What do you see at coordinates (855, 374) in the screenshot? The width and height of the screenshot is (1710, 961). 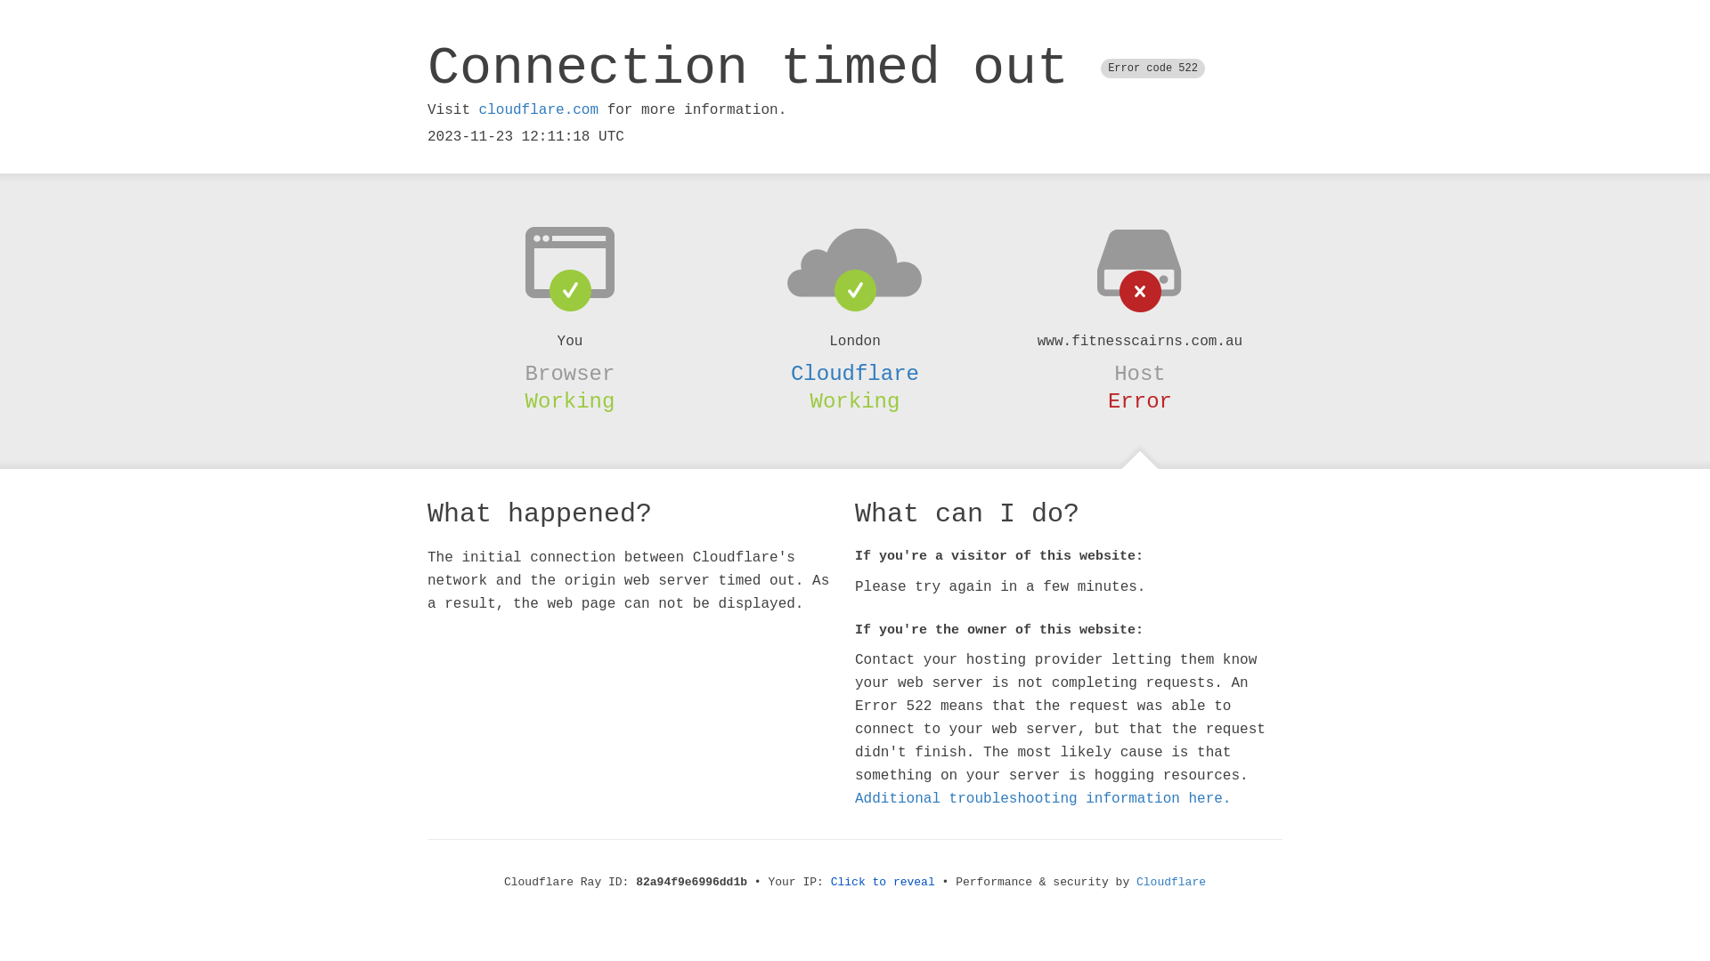 I see `Cloudflare` at bounding box center [855, 374].